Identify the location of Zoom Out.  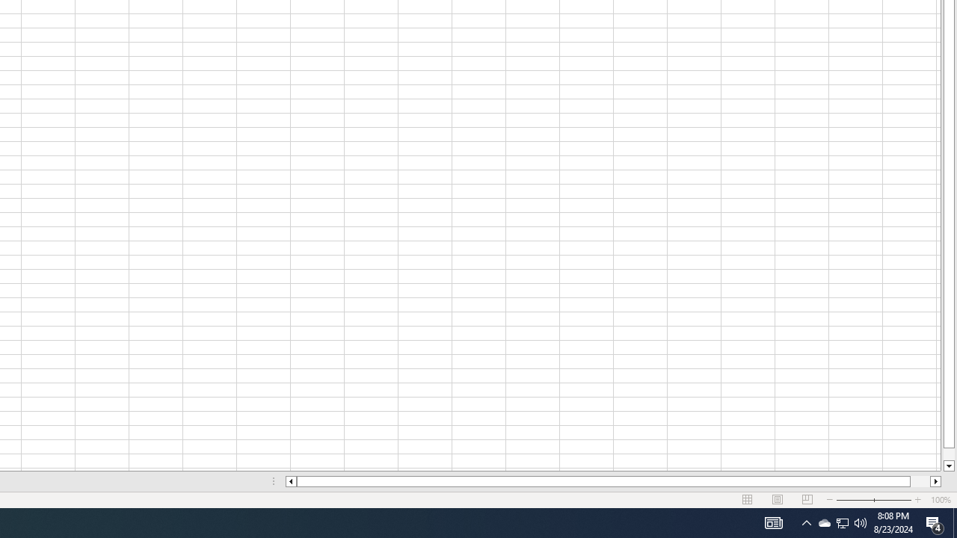
(854, 499).